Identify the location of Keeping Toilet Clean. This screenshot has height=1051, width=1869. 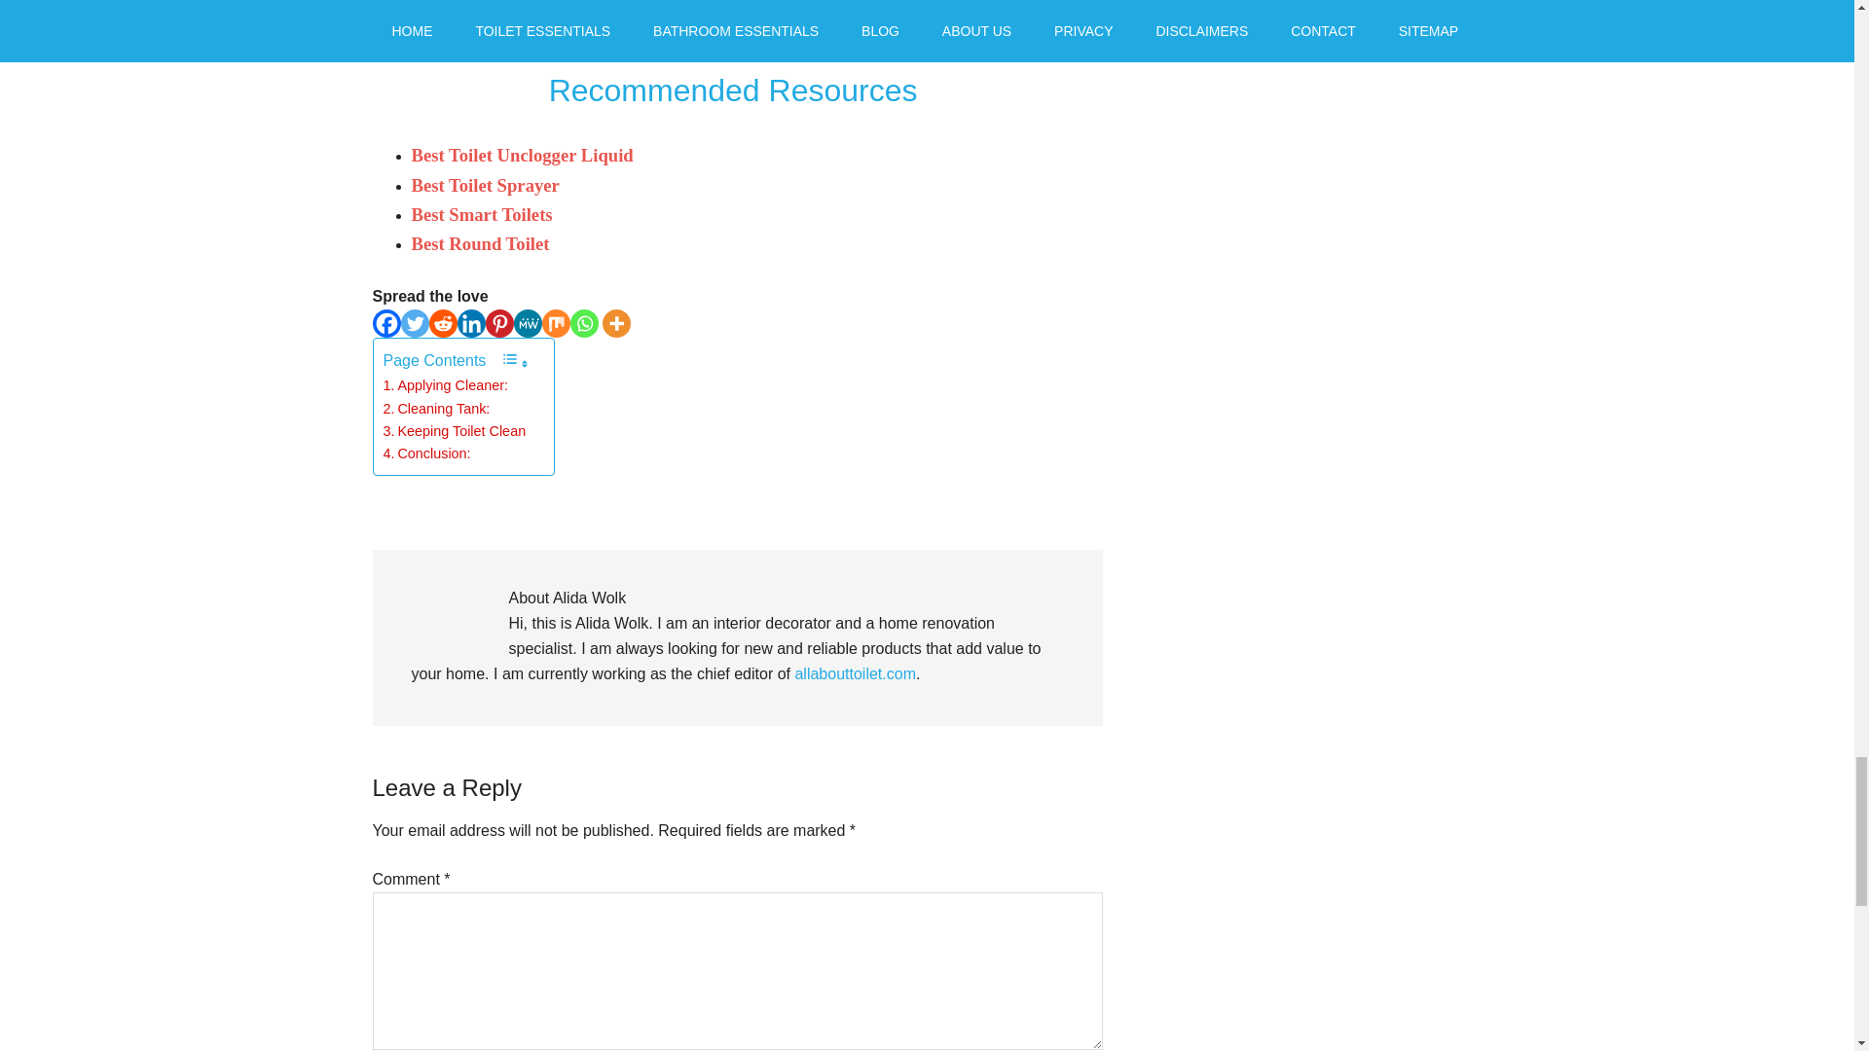
(455, 431).